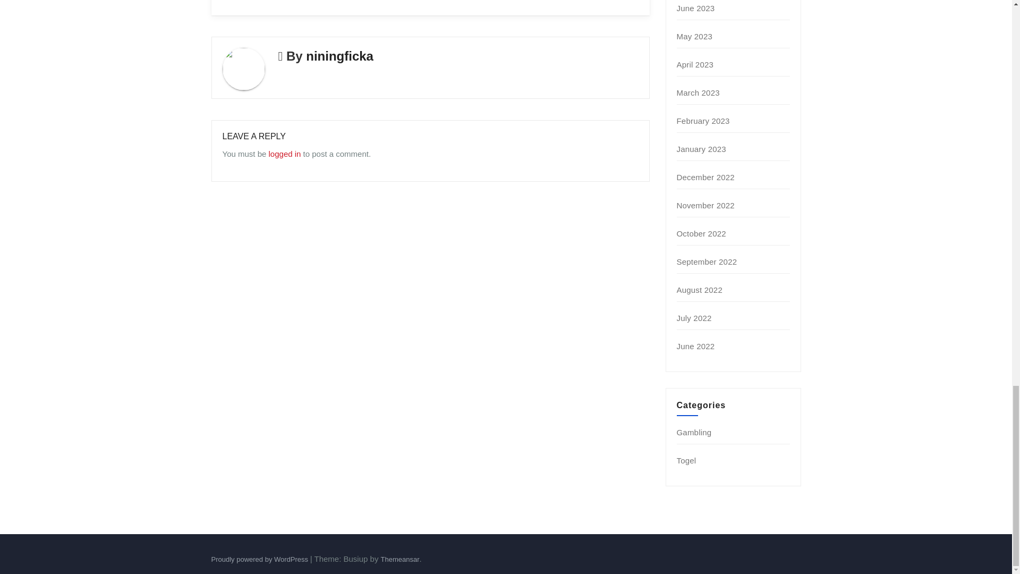 The image size is (1020, 574). I want to click on May 2023, so click(694, 36).